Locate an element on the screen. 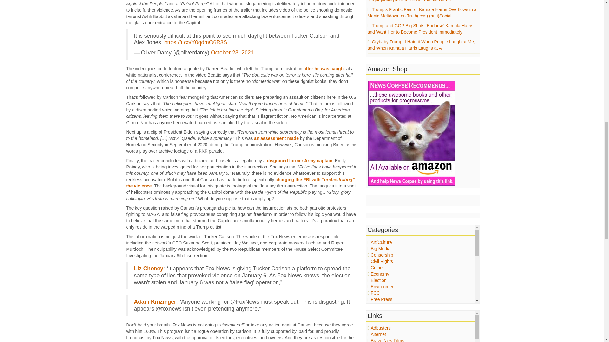  disgraced former Army captain is located at coordinates (300, 160).